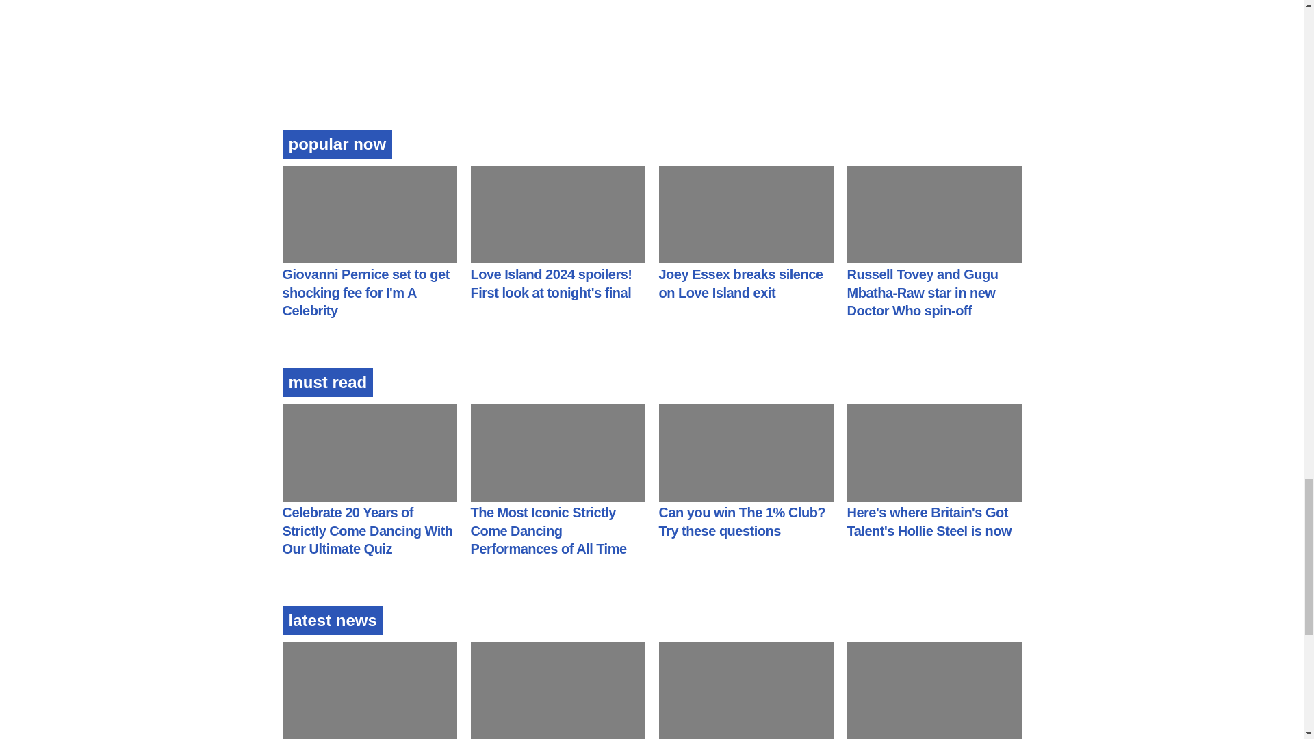  Describe the element at coordinates (365, 292) in the screenshot. I see `Giovanni Pernice set to get shocking fee for I'm A Celebrity` at that location.